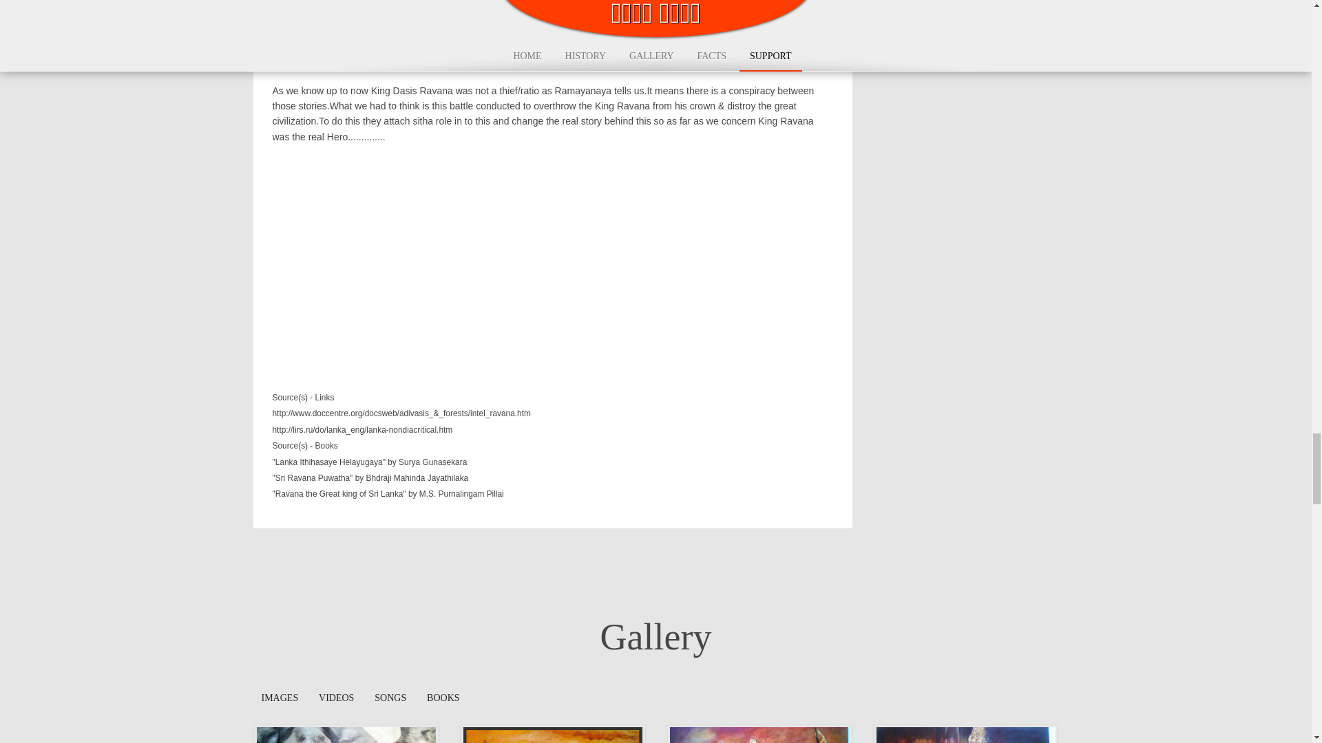  Describe the element at coordinates (280, 698) in the screenshot. I see `IMAGES` at that location.